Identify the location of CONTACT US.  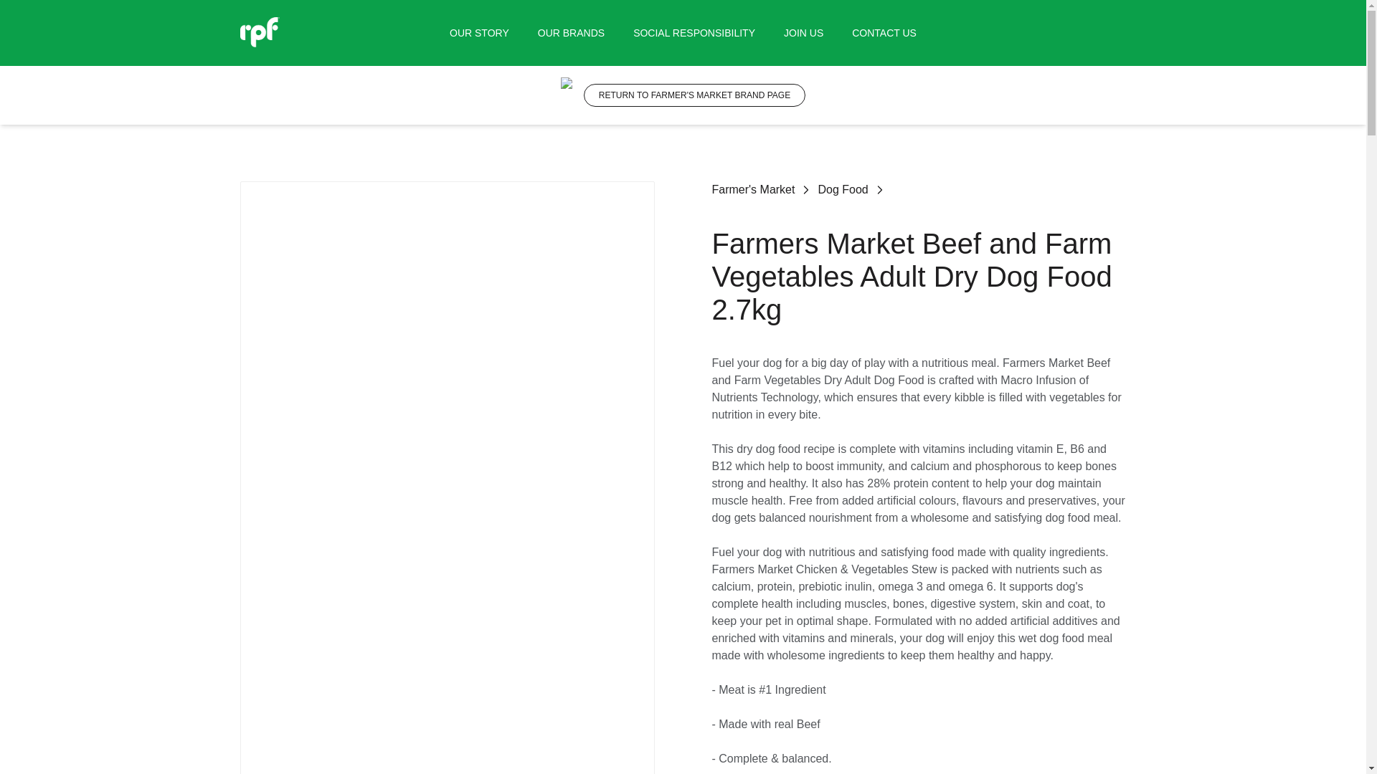
(884, 33).